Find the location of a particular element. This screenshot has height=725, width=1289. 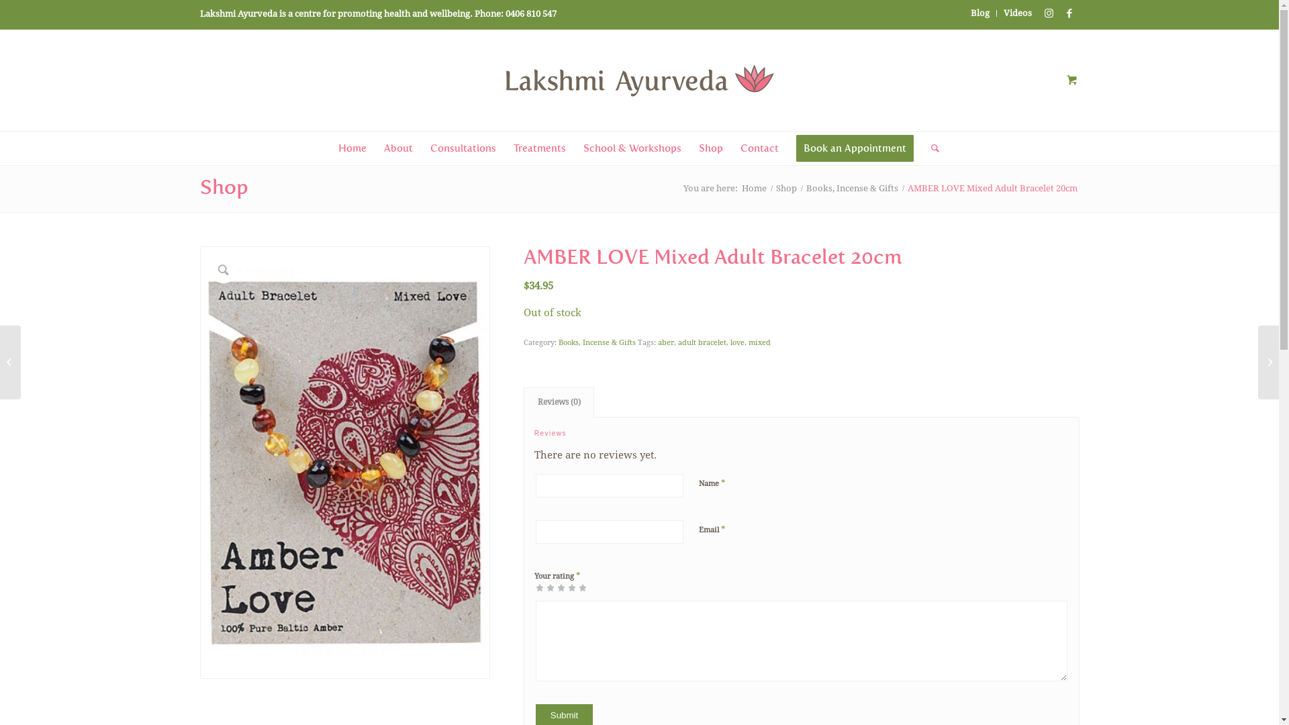

Home is located at coordinates (755, 188).